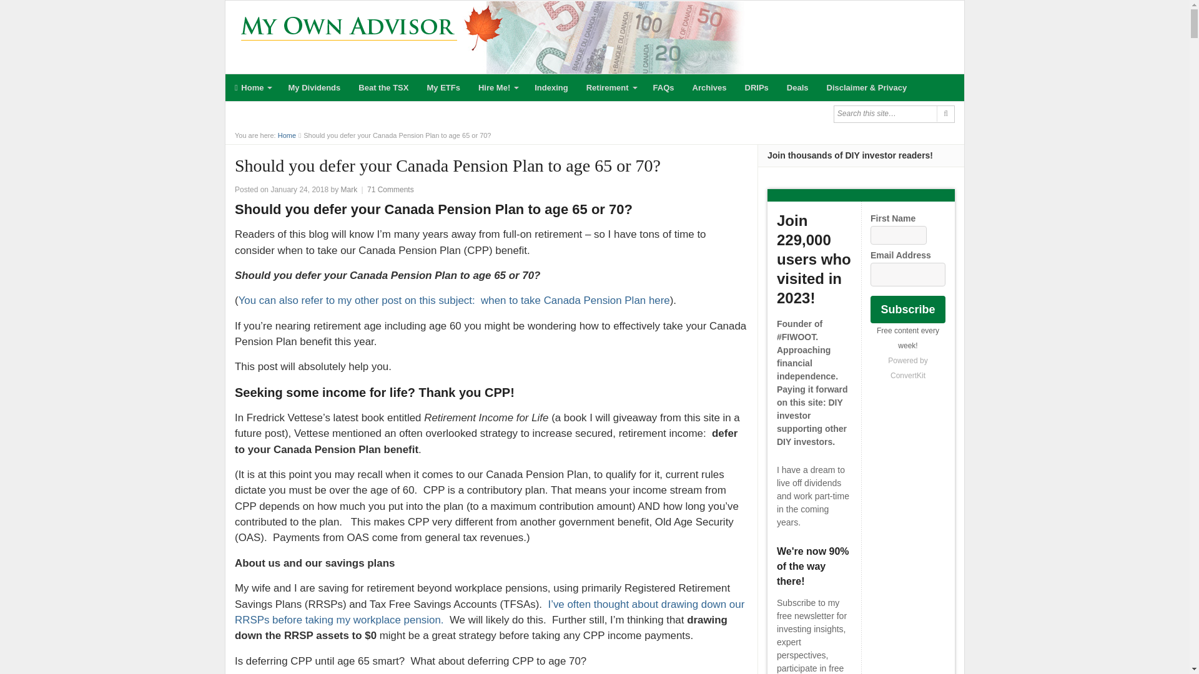 The height and width of the screenshot is (674, 1199). What do you see at coordinates (757, 87) in the screenshot?
I see `DRIPs` at bounding box center [757, 87].